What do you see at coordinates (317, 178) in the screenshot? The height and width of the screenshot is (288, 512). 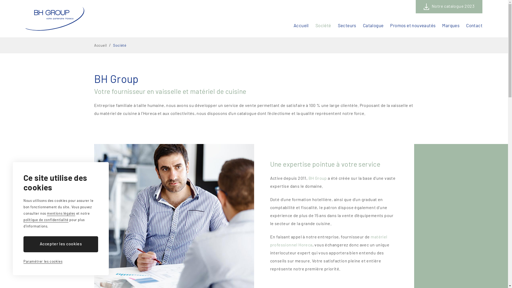 I see `BH Group` at bounding box center [317, 178].